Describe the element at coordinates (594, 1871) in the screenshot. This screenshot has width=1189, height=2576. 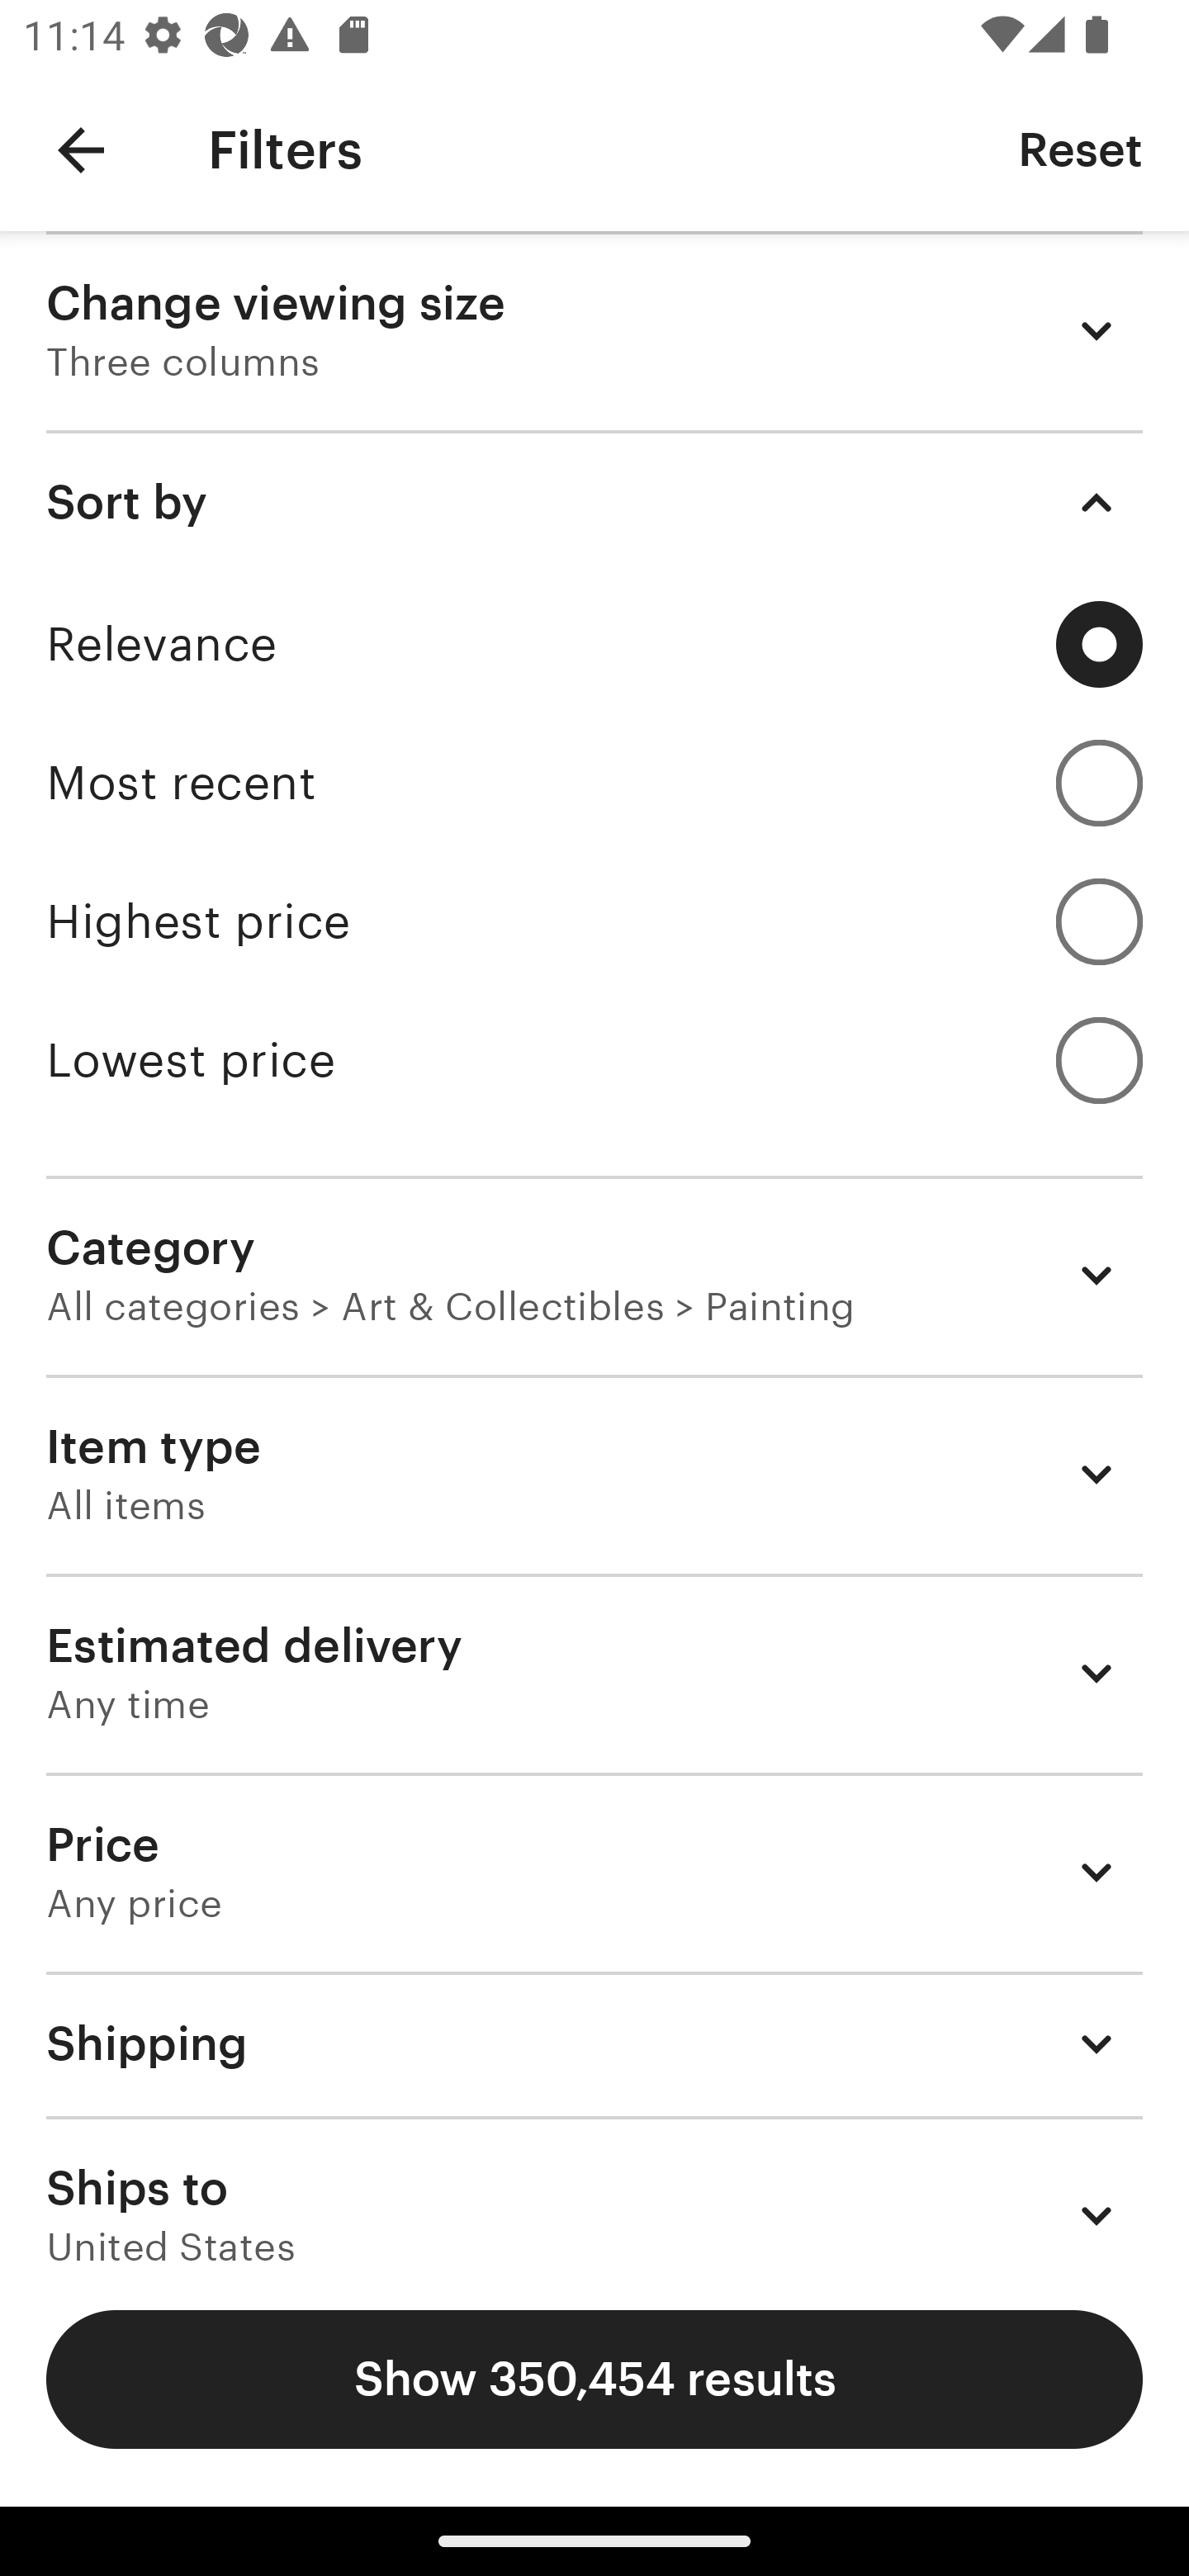
I see `Price Any price` at that location.